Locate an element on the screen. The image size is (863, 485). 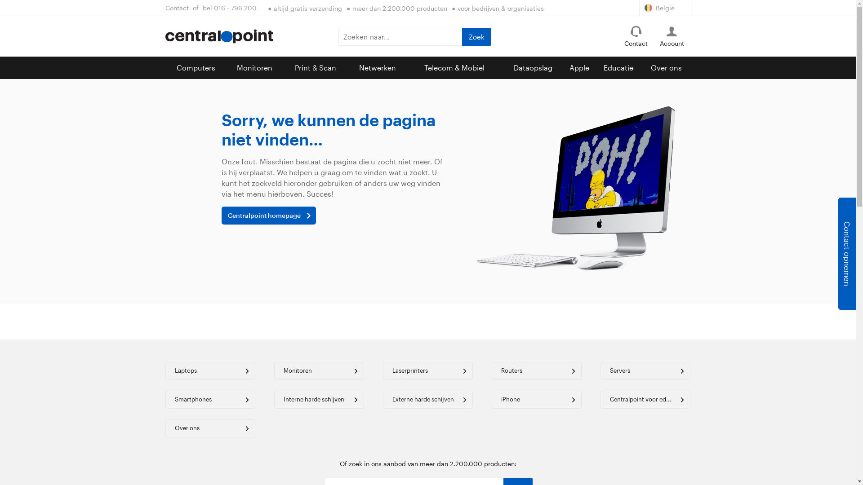
Print & Scan is located at coordinates (316, 68).